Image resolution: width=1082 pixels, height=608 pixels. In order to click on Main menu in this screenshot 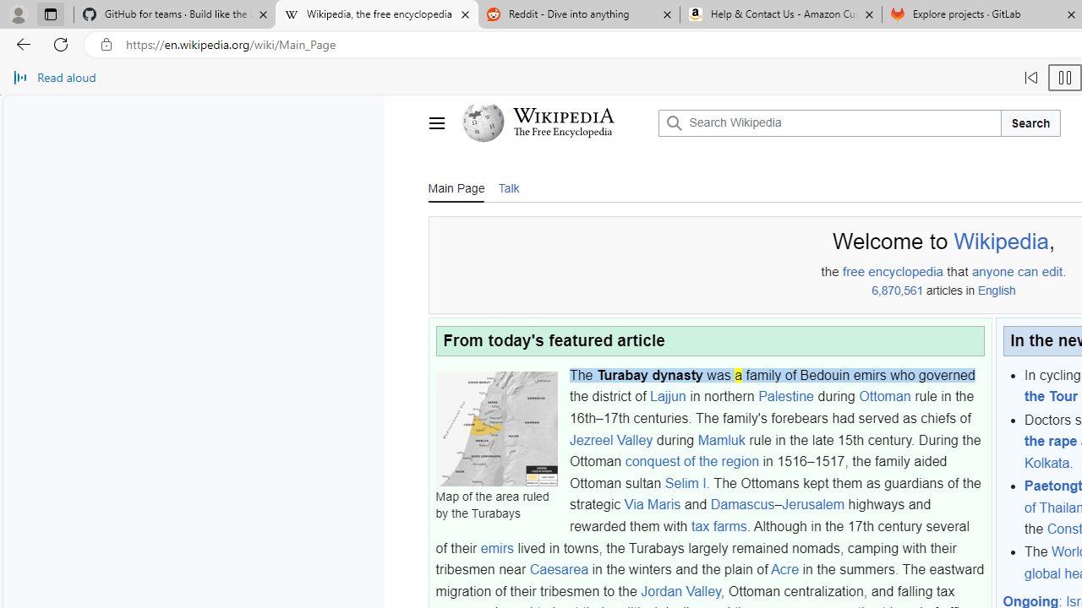, I will do `click(436, 123)`.